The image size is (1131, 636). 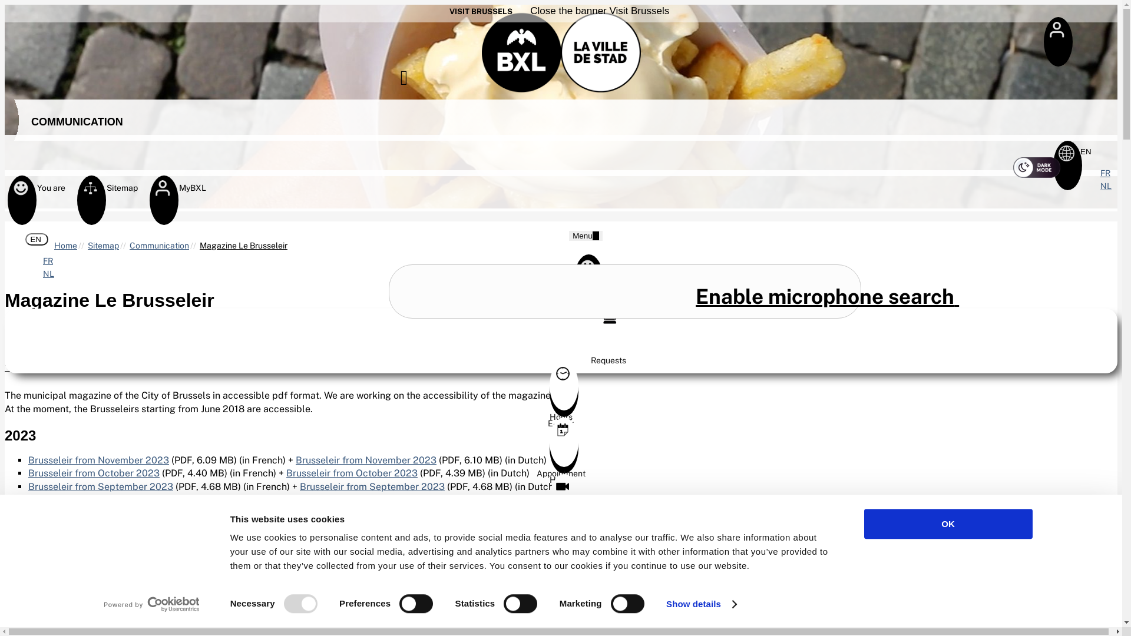 I want to click on Brusseleir from July-August 2023, so click(x=102, y=499).